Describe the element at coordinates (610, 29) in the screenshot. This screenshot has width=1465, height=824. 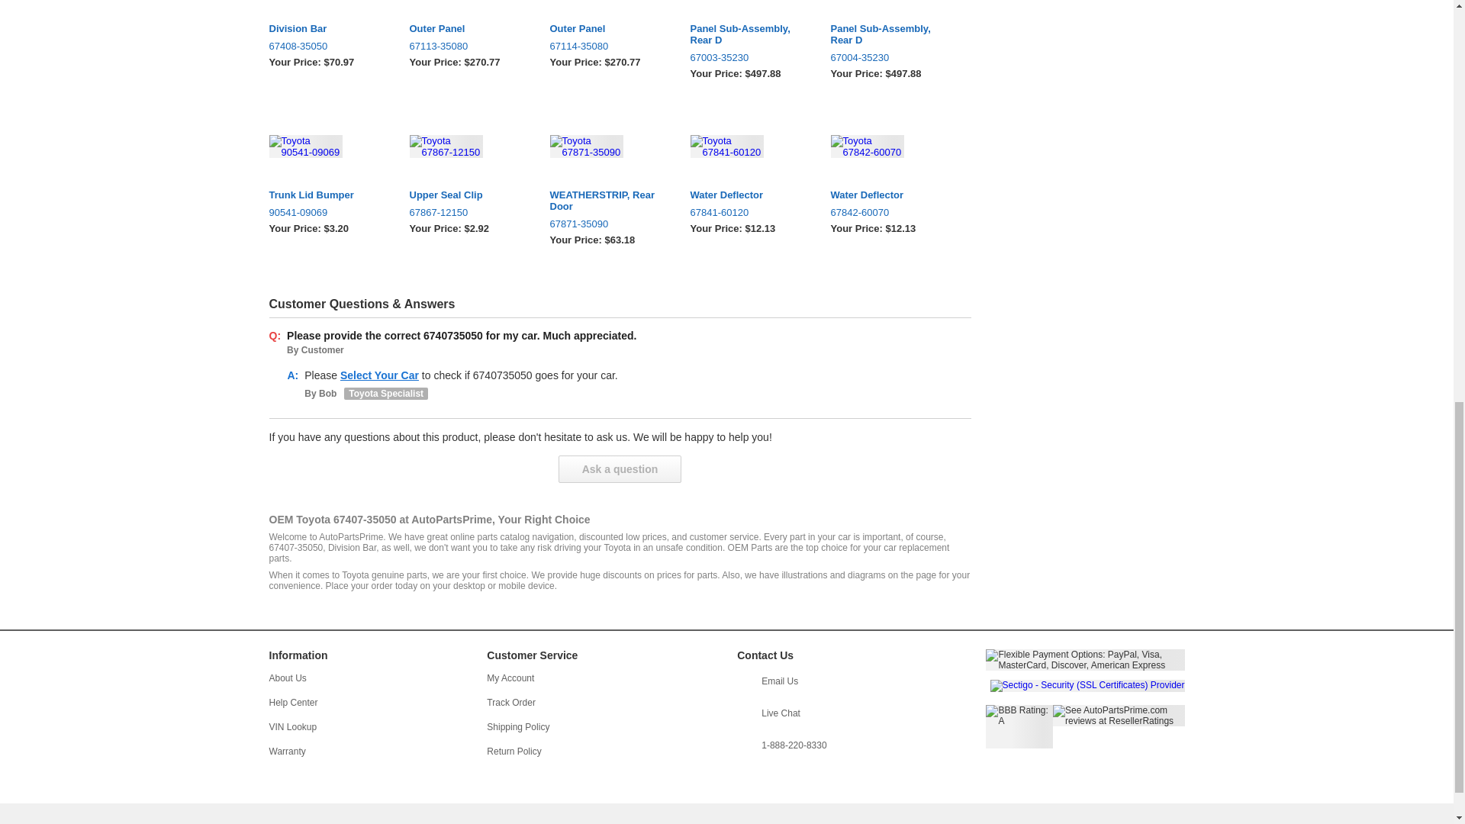
I see `Outer Panel` at that location.